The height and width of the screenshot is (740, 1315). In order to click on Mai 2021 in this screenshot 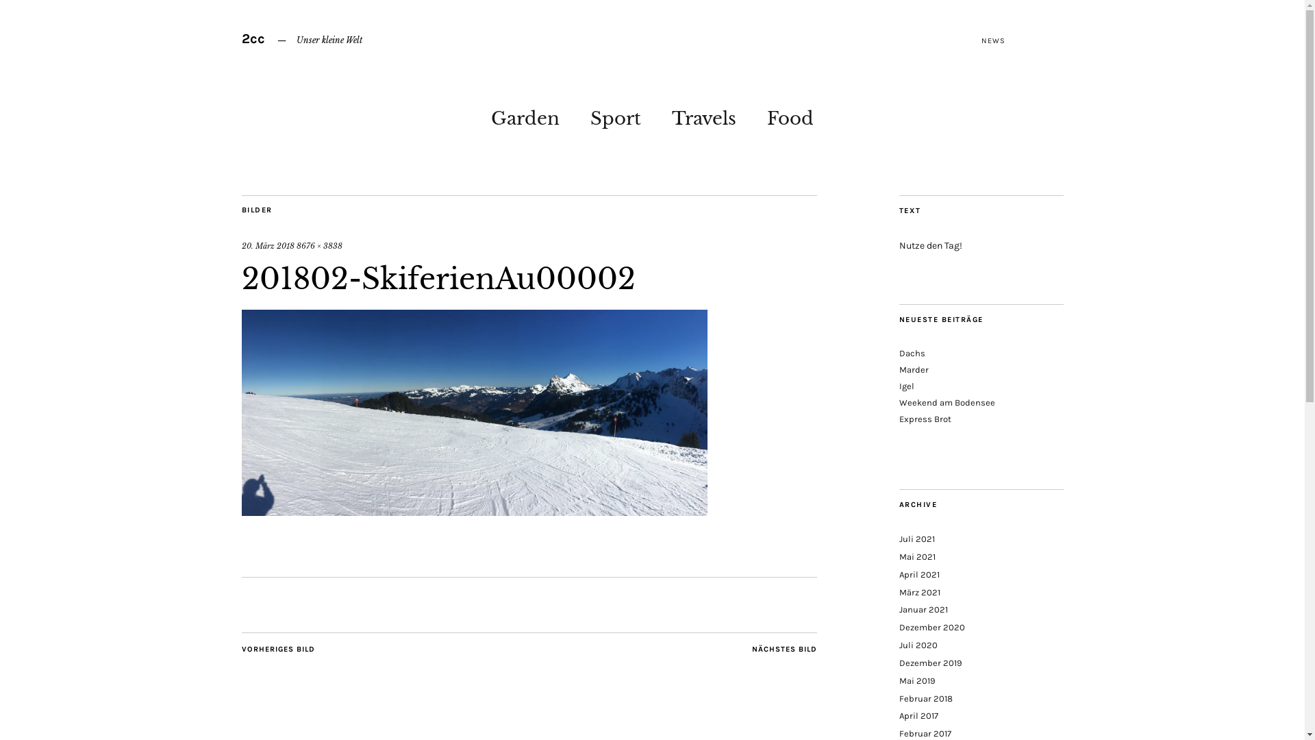, I will do `click(916, 556)`.